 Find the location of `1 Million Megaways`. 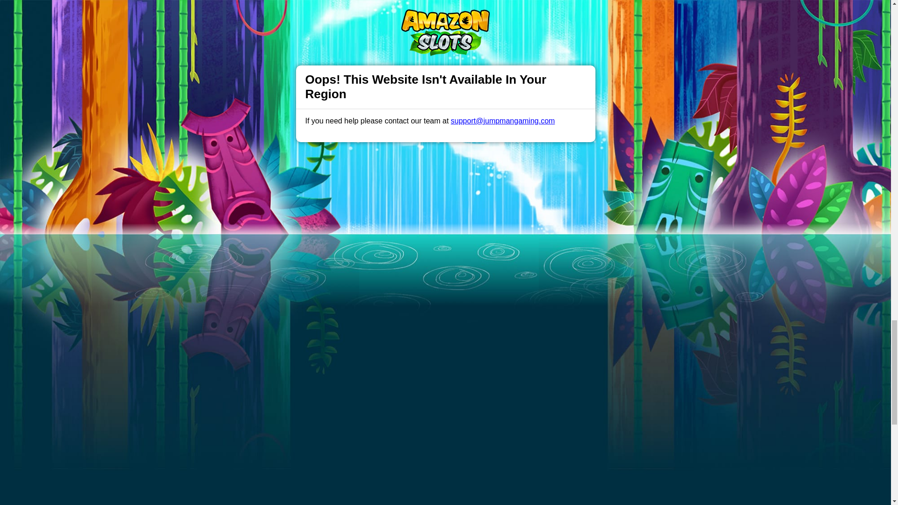

1 Million Megaways is located at coordinates (275, 328).